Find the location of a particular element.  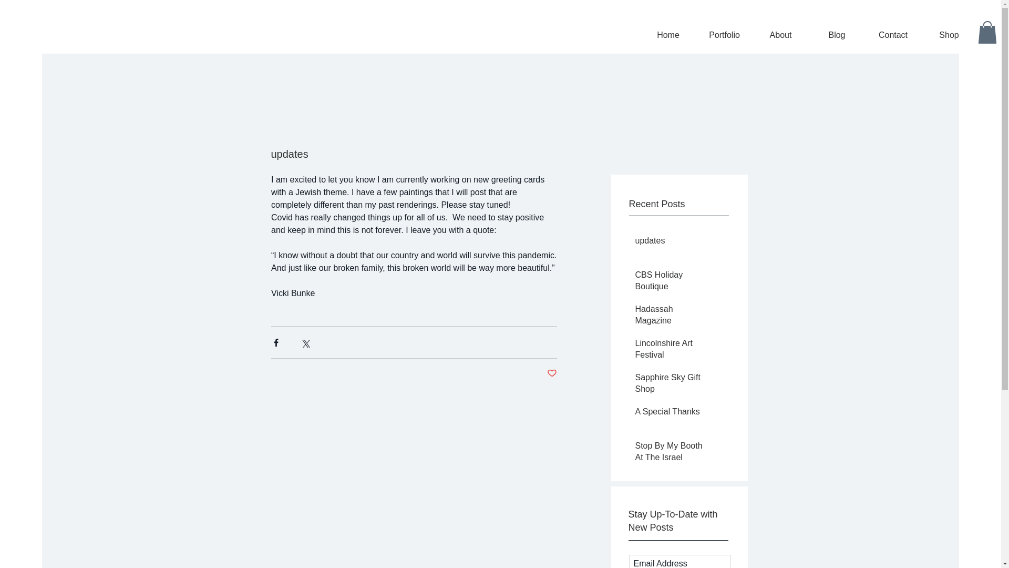

Post not marked as liked is located at coordinates (552, 373).